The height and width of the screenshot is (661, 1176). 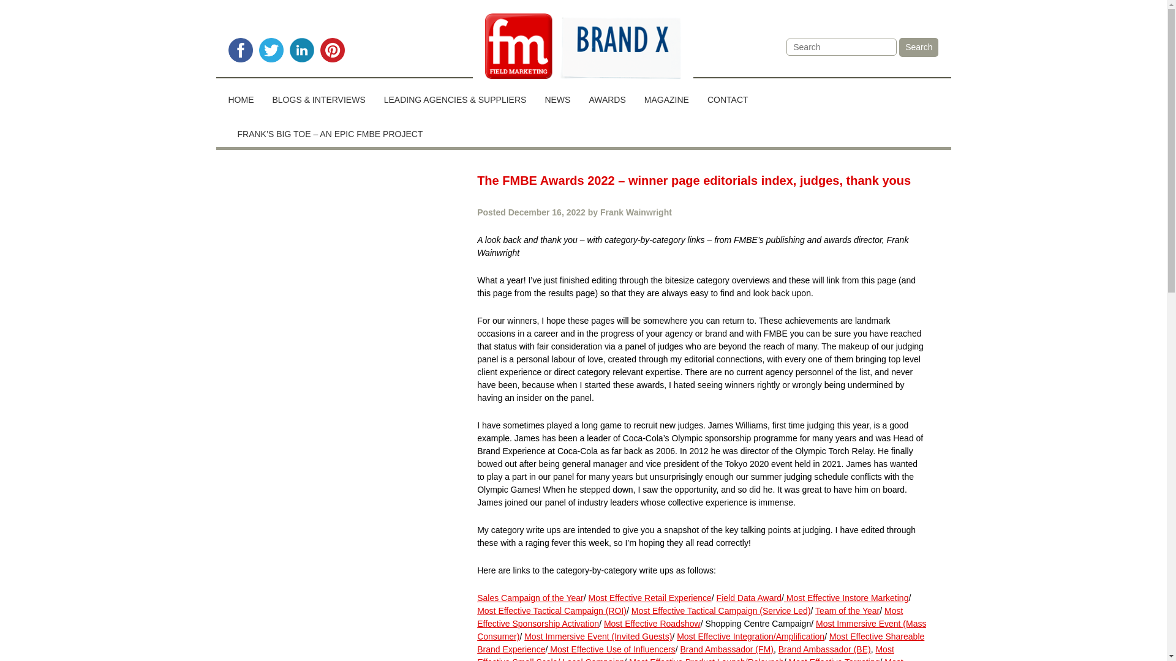 What do you see at coordinates (607, 95) in the screenshot?
I see `AWARDS` at bounding box center [607, 95].